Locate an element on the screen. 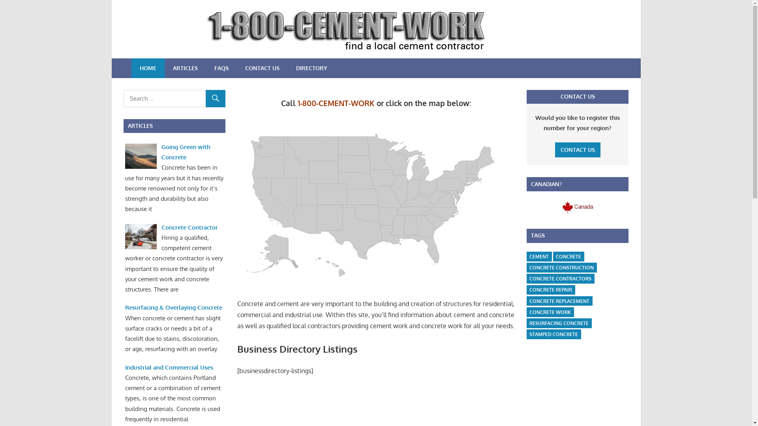  CONTACT US is located at coordinates (578, 150).